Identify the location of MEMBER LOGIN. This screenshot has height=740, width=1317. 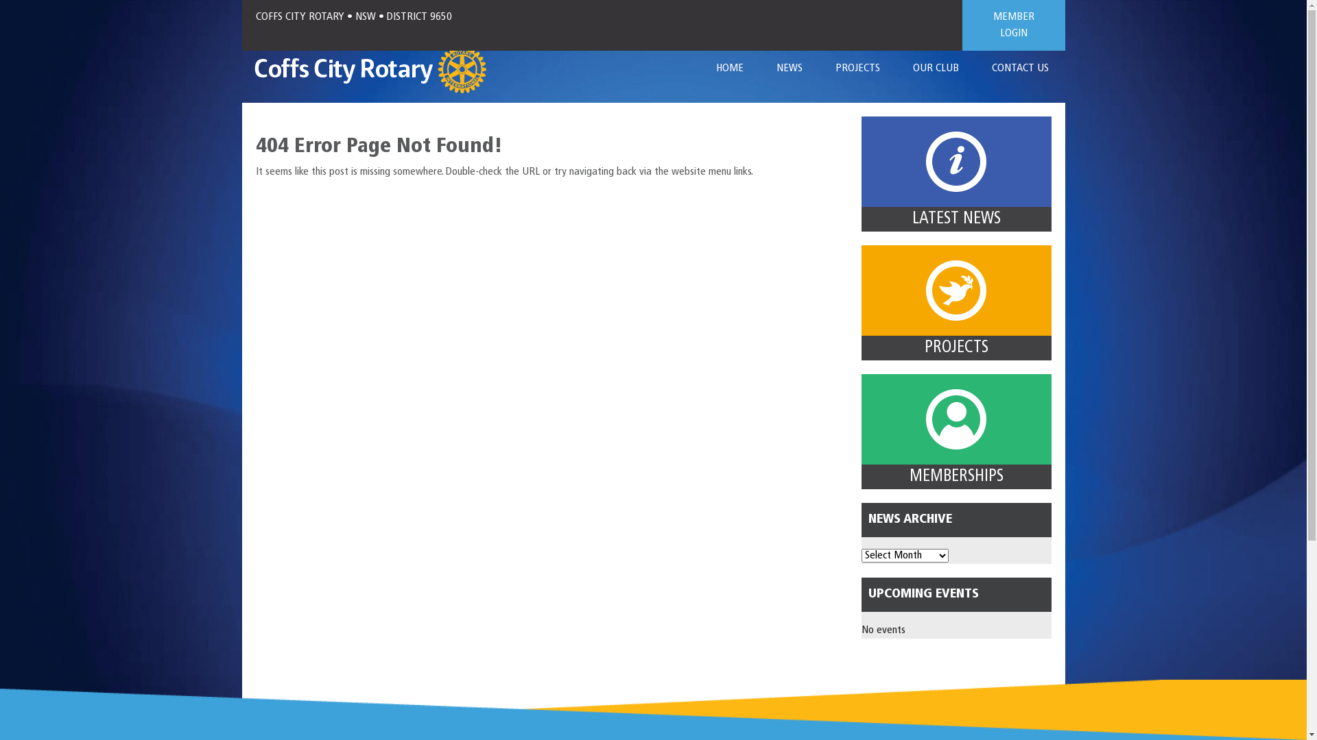
(1013, 25).